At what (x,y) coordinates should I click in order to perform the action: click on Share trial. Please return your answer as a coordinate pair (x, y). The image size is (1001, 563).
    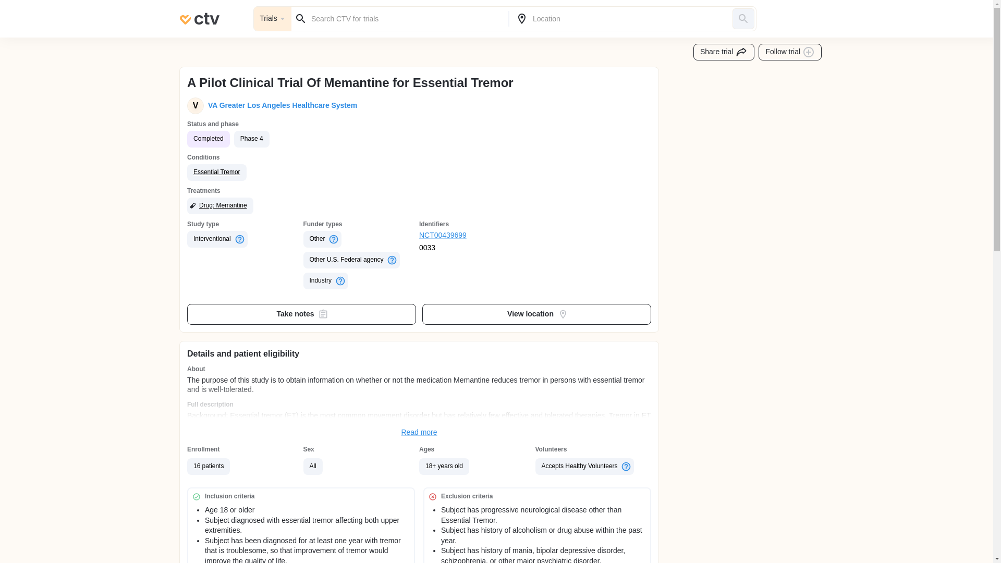
    Looking at the image, I should click on (724, 52).